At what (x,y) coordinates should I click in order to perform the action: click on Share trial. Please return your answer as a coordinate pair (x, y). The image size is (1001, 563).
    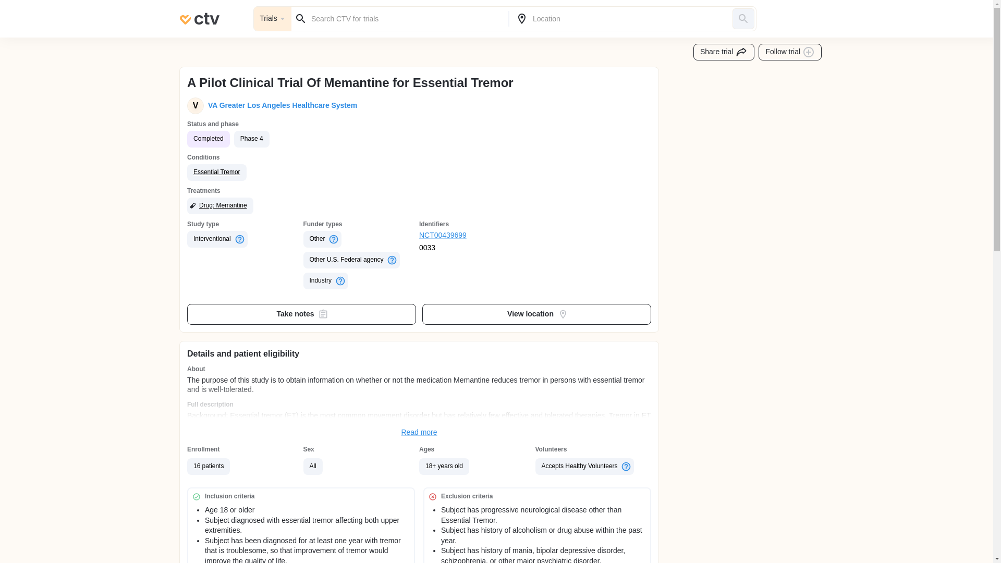
    Looking at the image, I should click on (724, 52).